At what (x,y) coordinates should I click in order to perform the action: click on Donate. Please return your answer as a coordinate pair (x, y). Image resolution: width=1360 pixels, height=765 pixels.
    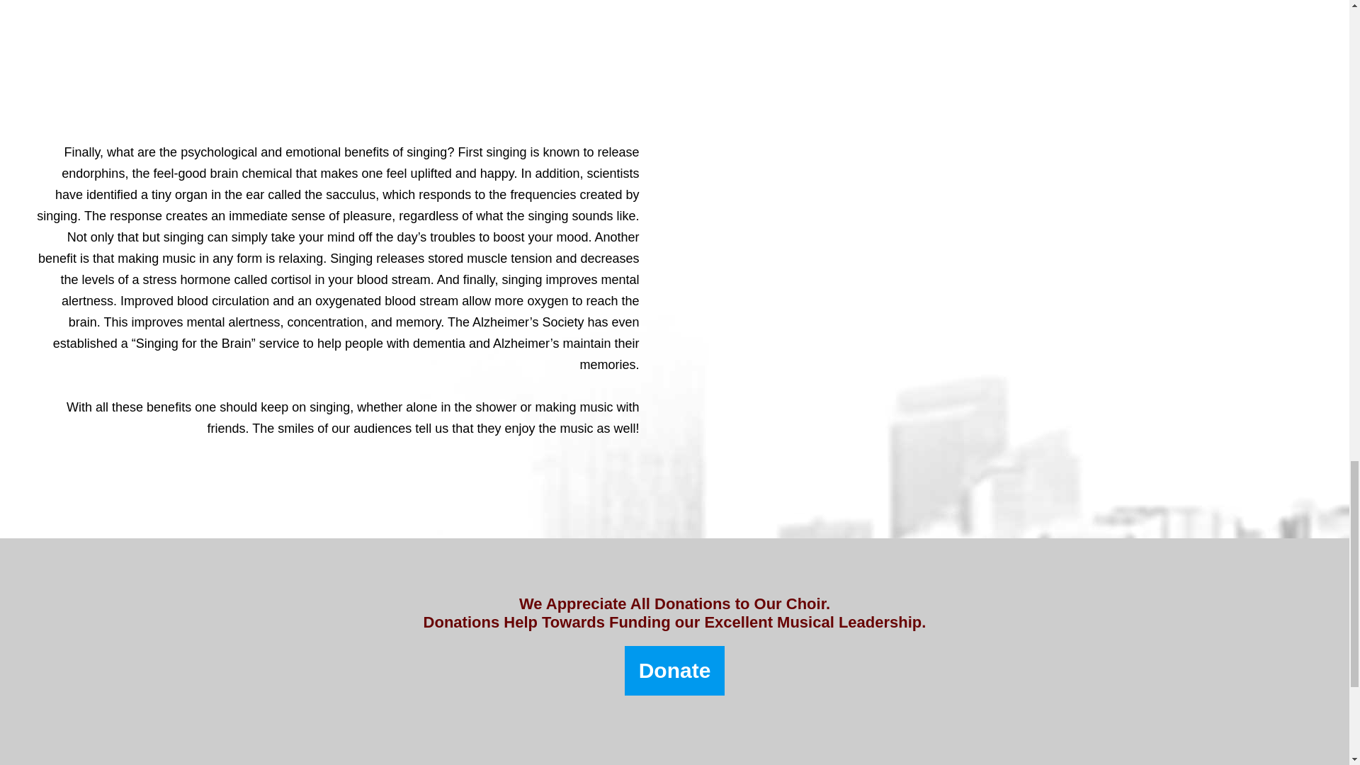
    Looking at the image, I should click on (674, 670).